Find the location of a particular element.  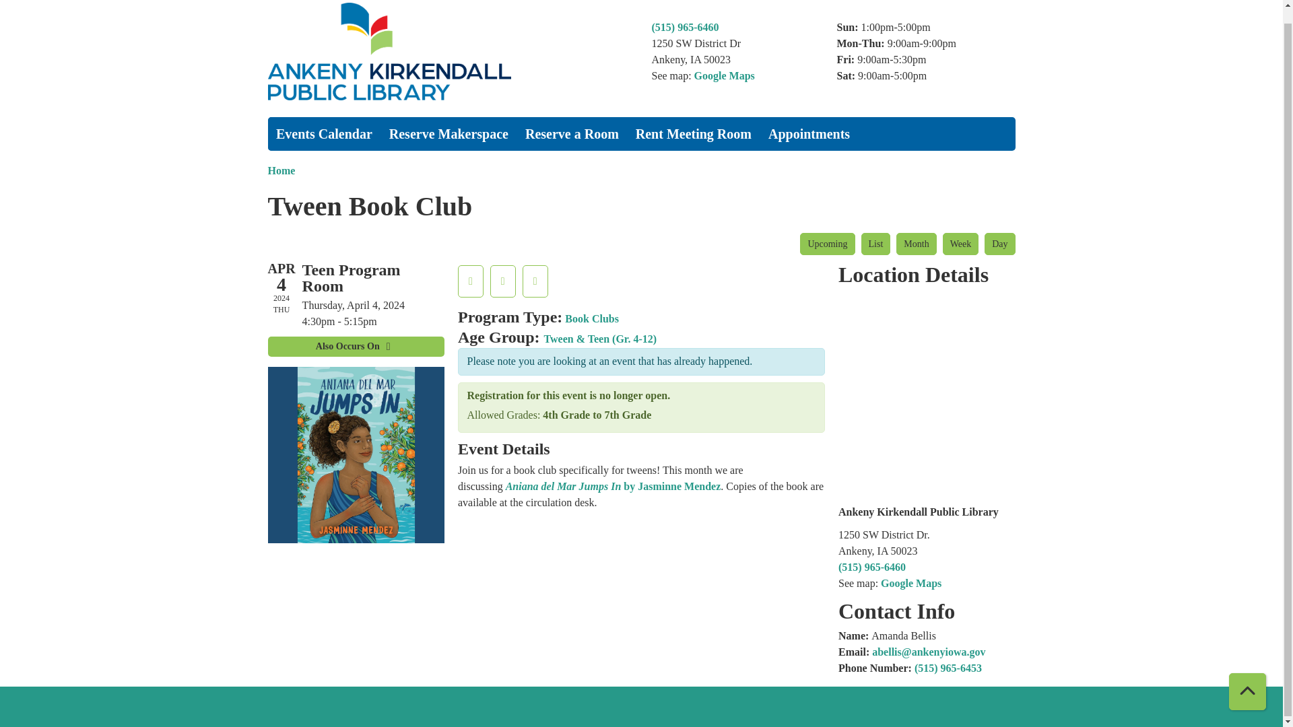

Reserve Makerspace is located at coordinates (448, 133).